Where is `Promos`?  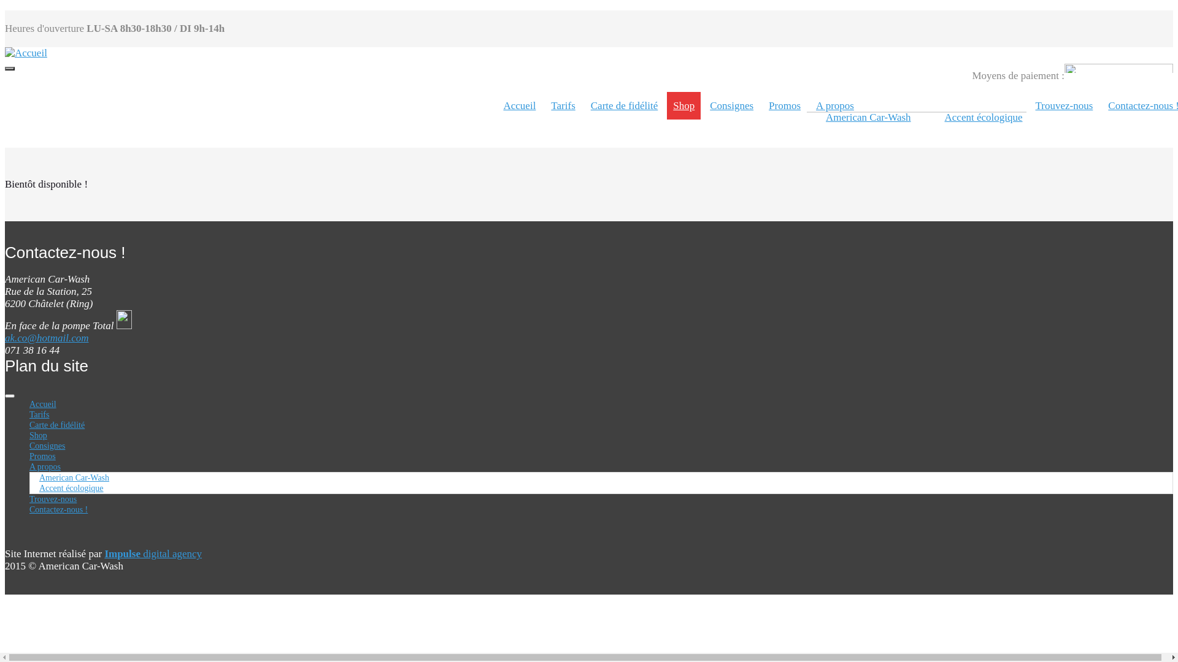
Promos is located at coordinates (785, 105).